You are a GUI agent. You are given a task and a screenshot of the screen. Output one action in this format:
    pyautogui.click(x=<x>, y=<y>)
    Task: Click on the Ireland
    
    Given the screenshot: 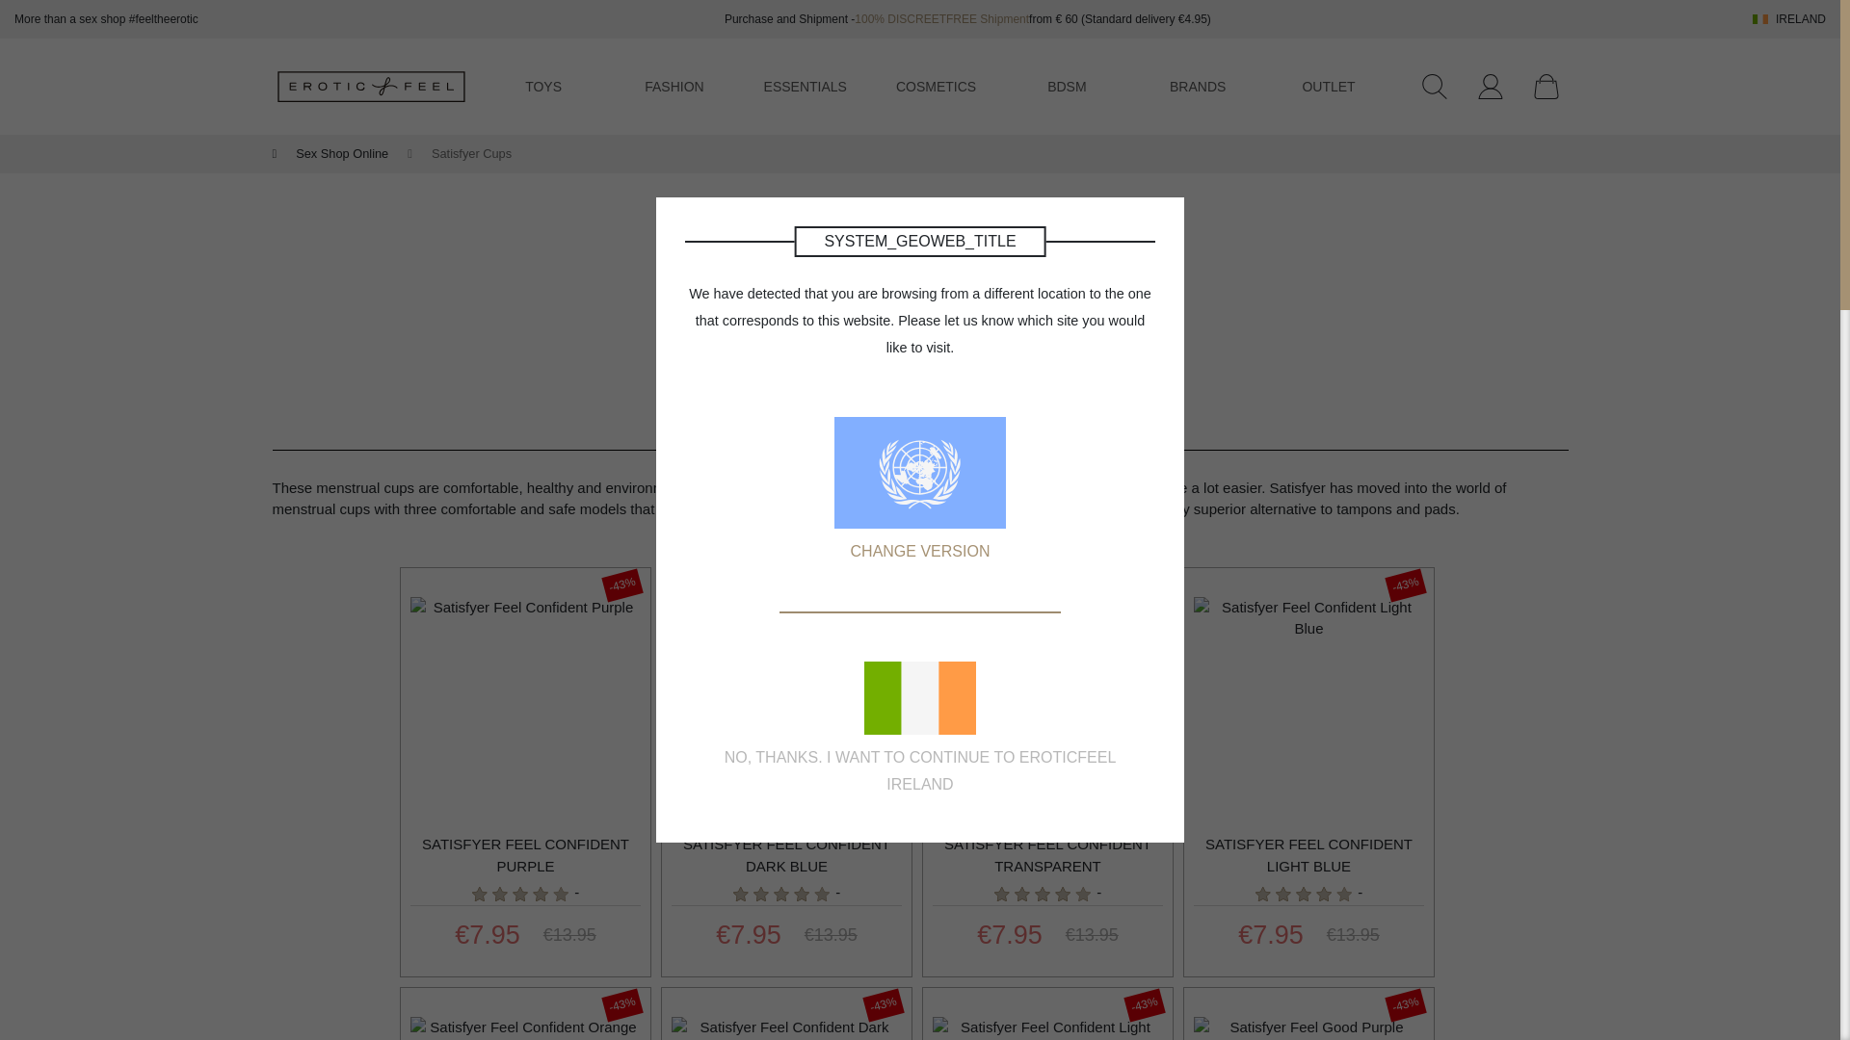 What is the action you would take?
    pyautogui.click(x=1759, y=19)
    